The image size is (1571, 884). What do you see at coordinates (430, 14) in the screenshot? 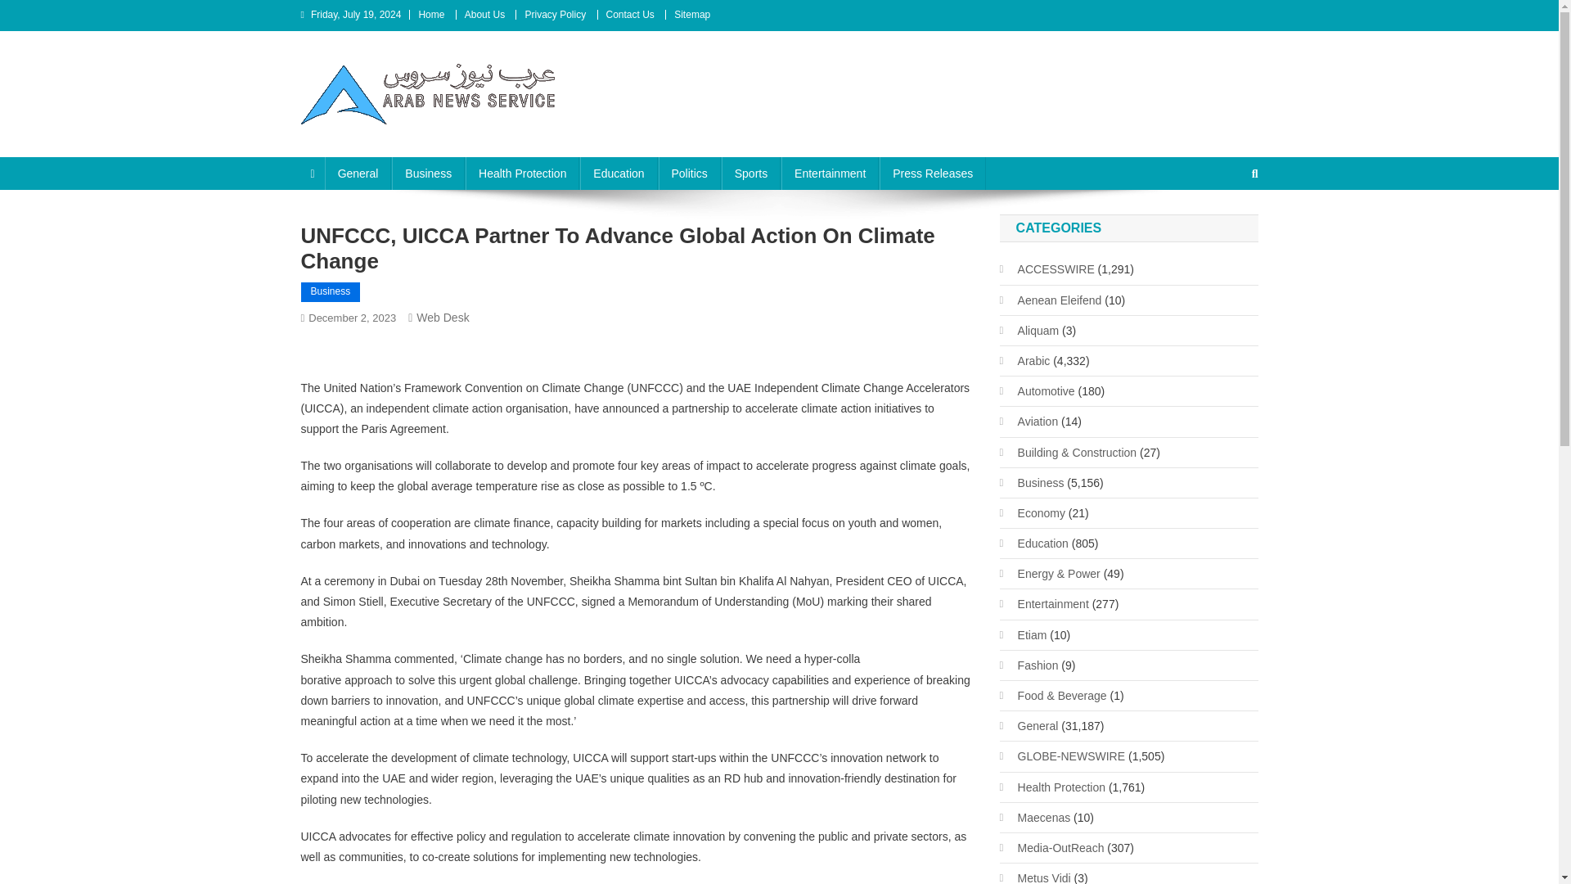
I see `Home` at bounding box center [430, 14].